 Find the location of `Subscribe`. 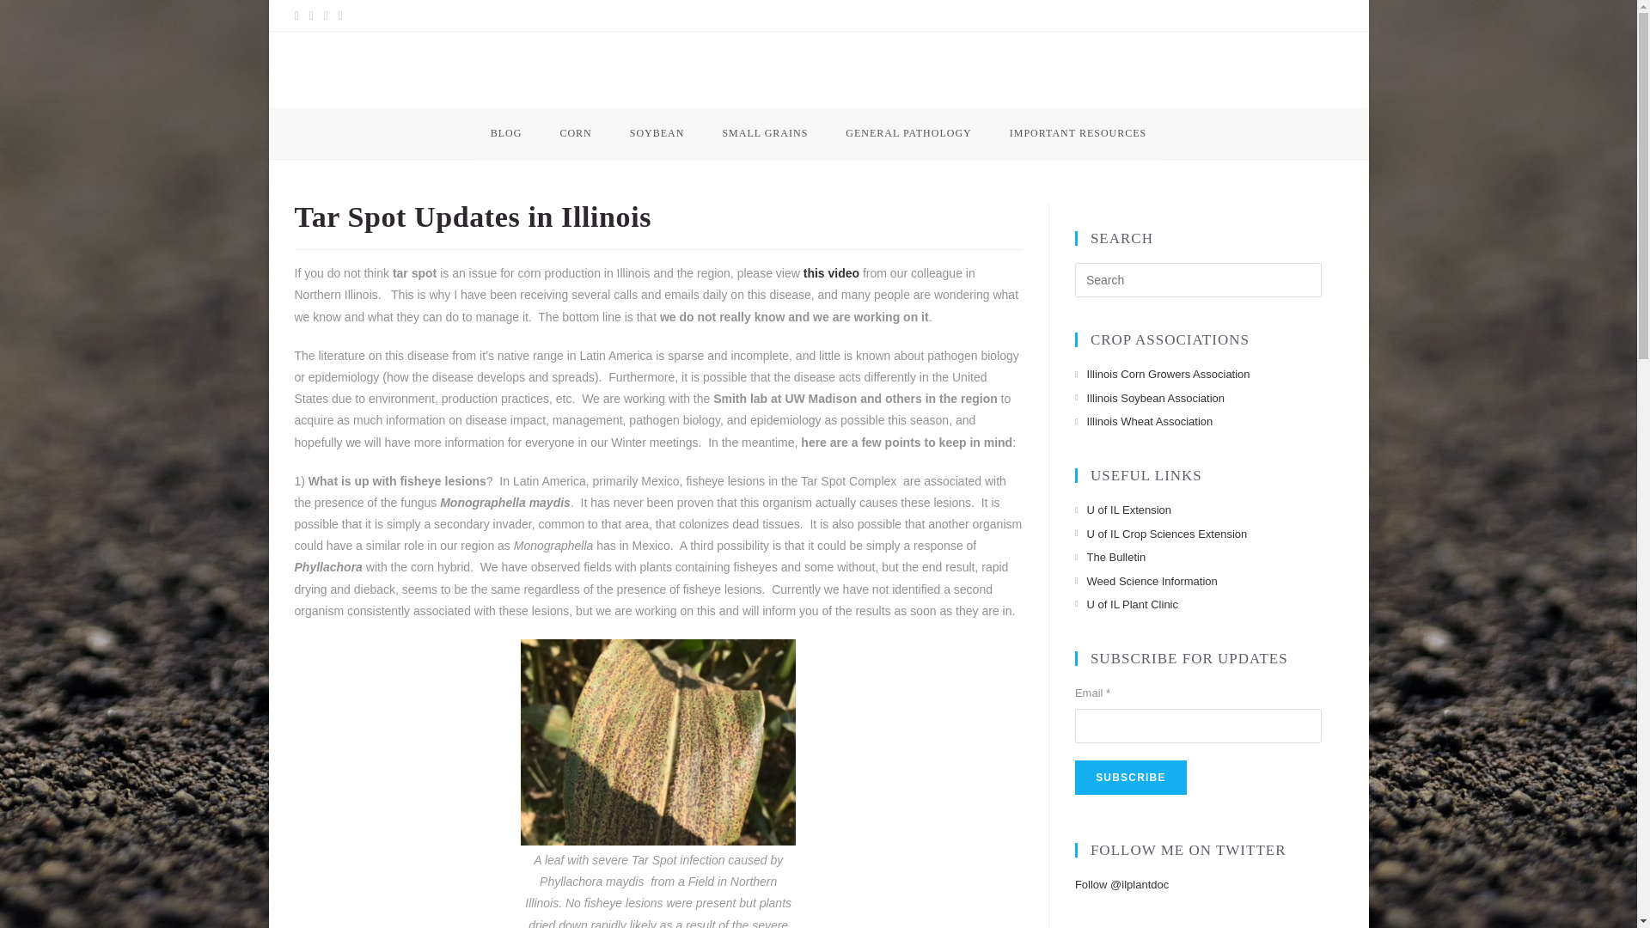

Subscribe is located at coordinates (1131, 777).